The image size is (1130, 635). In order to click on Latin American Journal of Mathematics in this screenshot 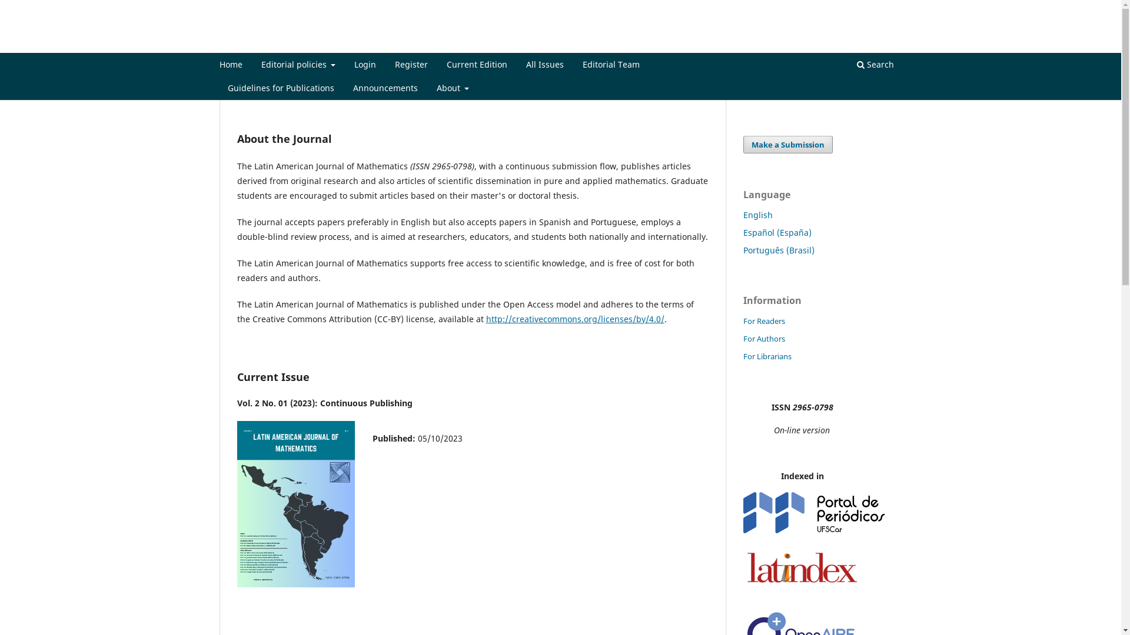, I will do `click(358, 44)`.